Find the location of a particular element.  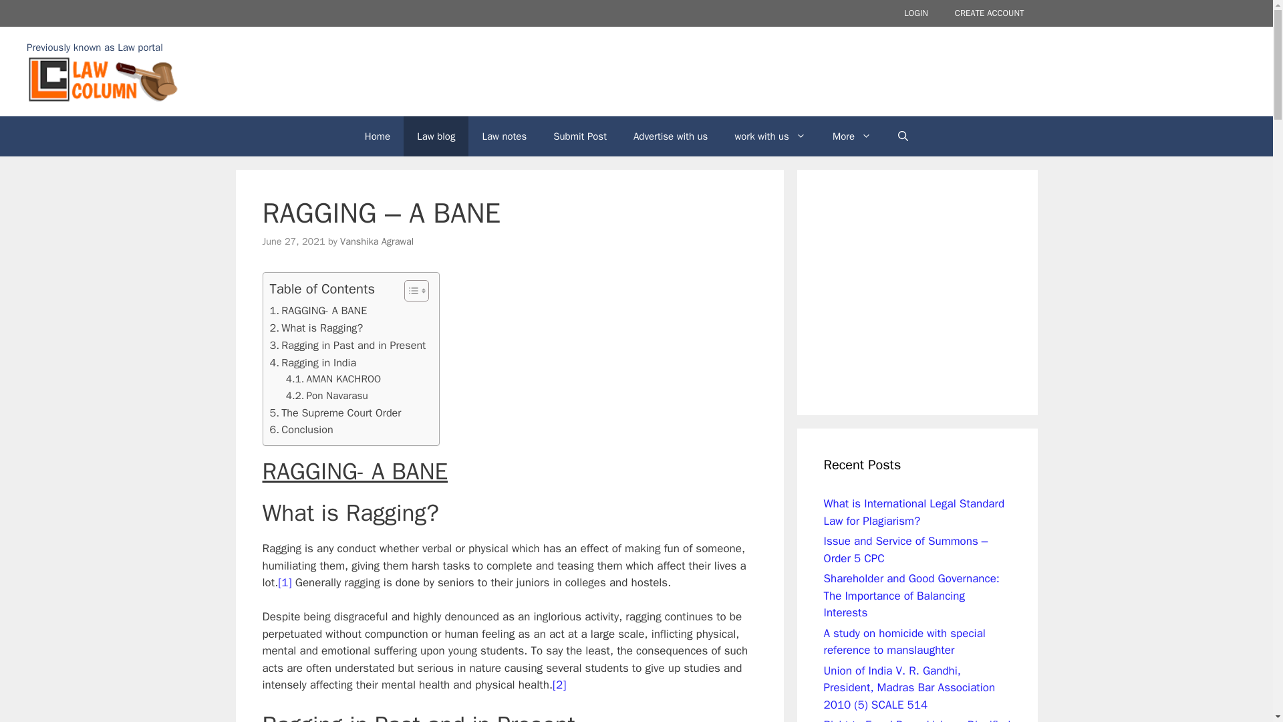

More is located at coordinates (852, 136).